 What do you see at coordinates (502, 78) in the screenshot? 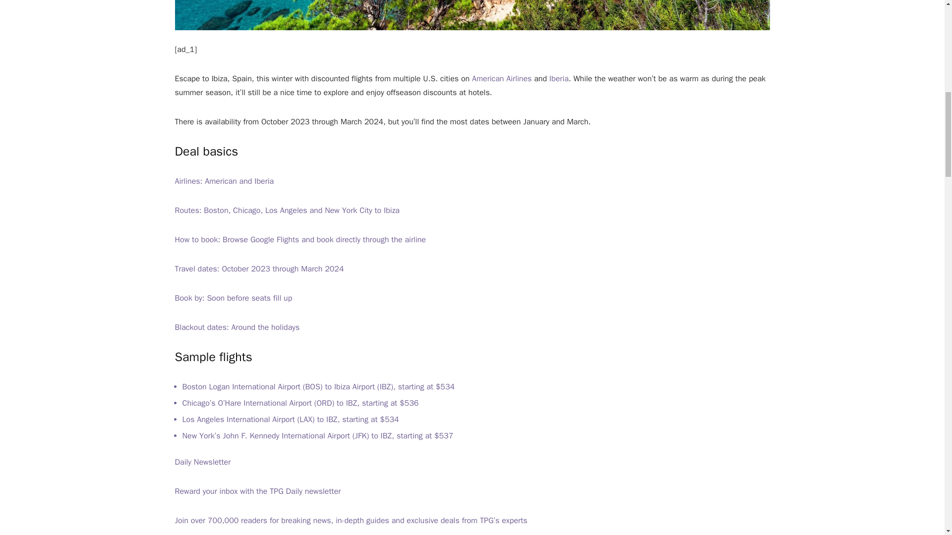
I see `American Airlines` at bounding box center [502, 78].